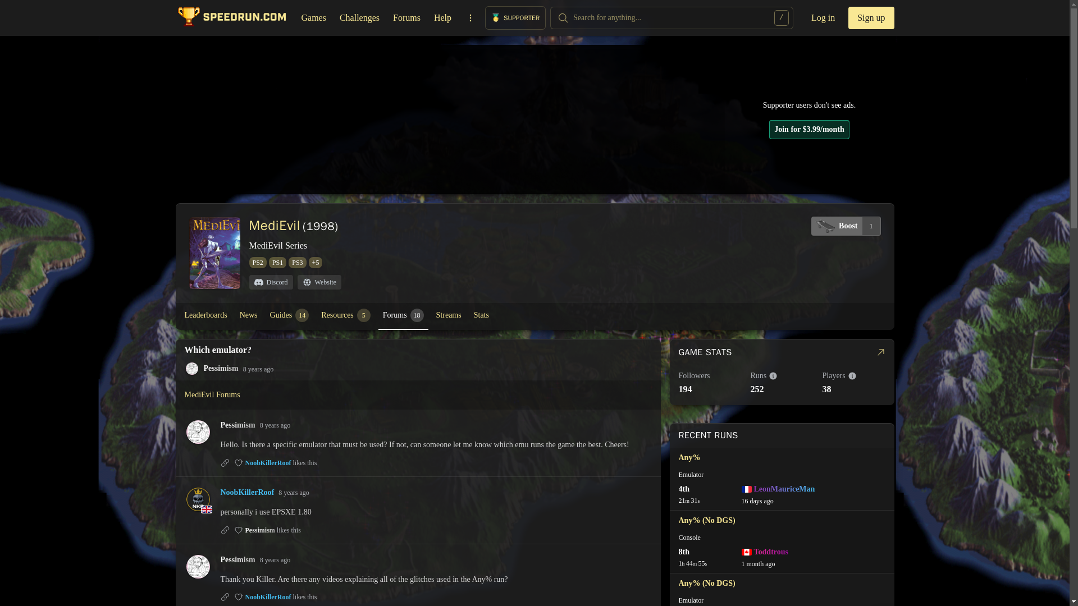 The width and height of the screenshot is (1078, 606). I want to click on More..., so click(406, 17).